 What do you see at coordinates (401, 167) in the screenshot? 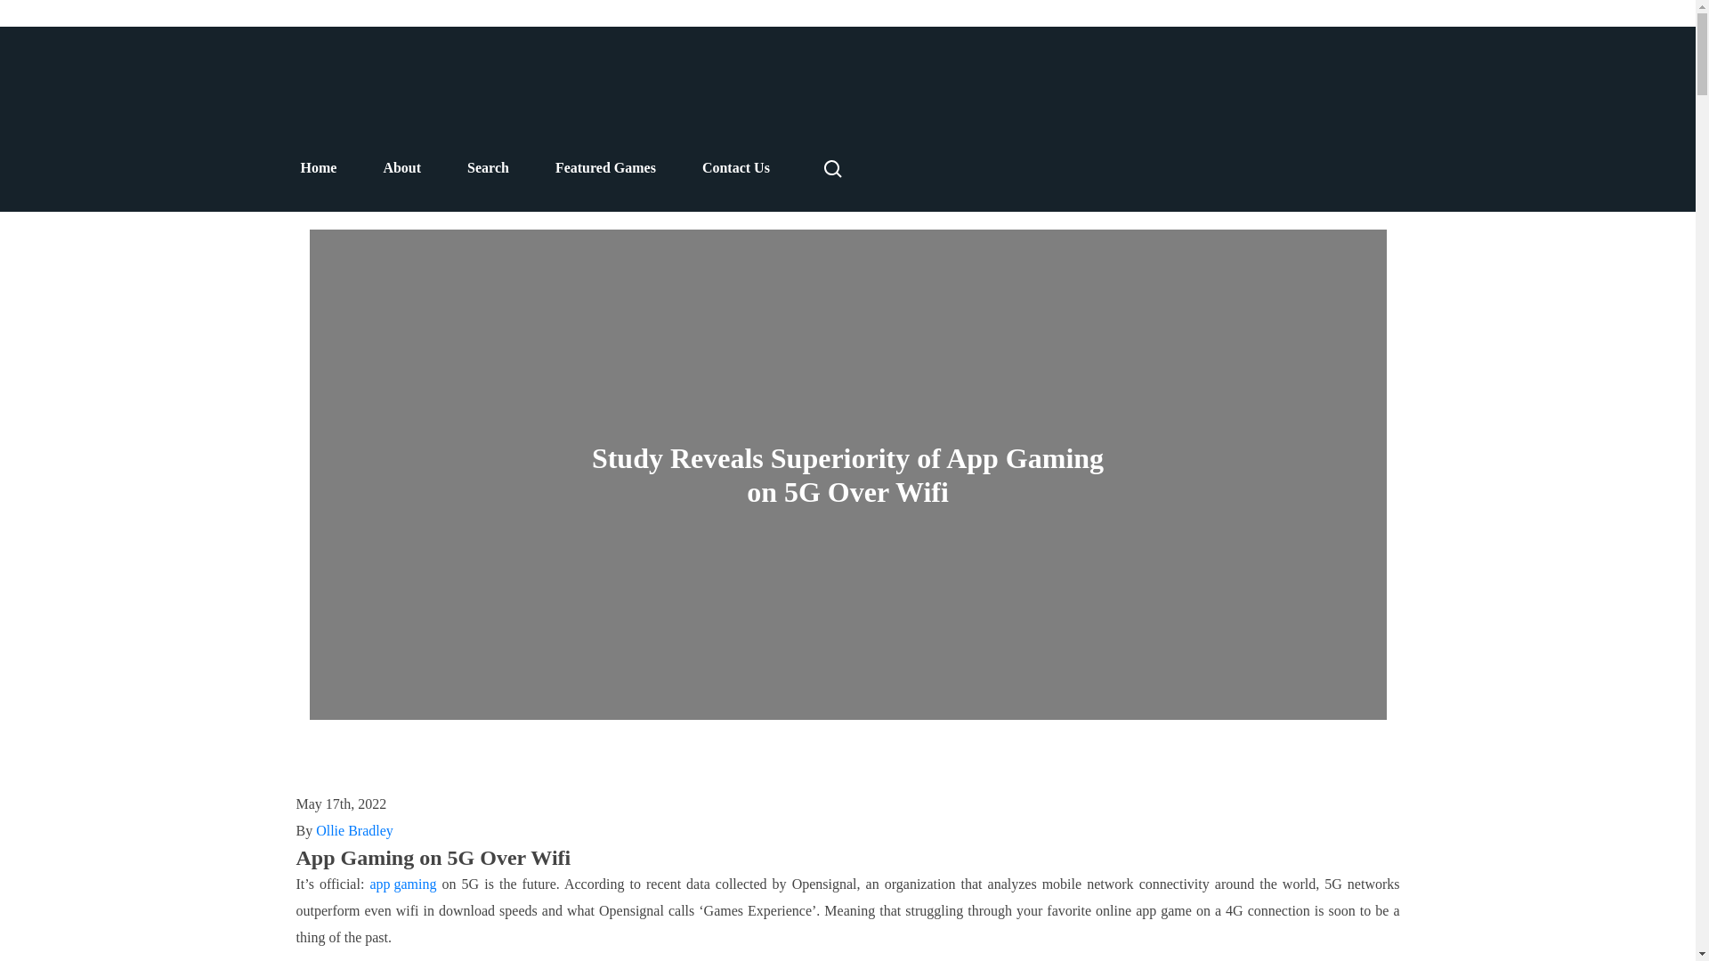
I see `About` at bounding box center [401, 167].